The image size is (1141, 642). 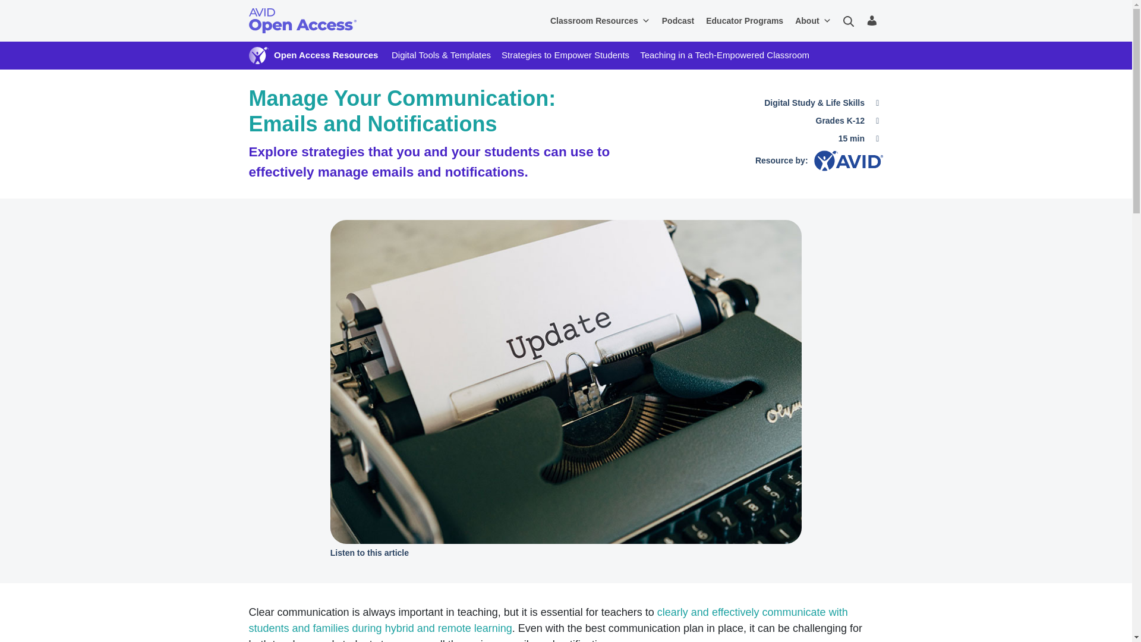 I want to click on About, so click(x=813, y=21).